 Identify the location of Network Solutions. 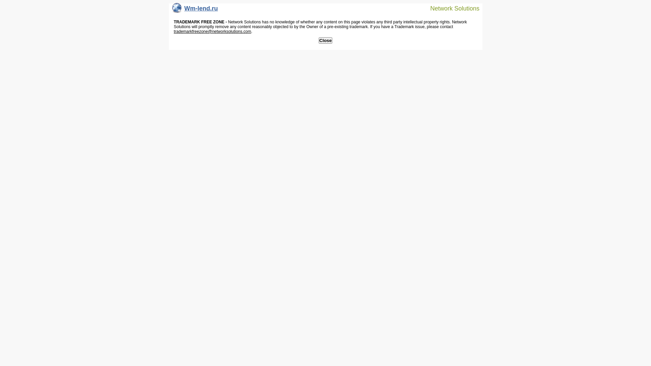
(451, 8).